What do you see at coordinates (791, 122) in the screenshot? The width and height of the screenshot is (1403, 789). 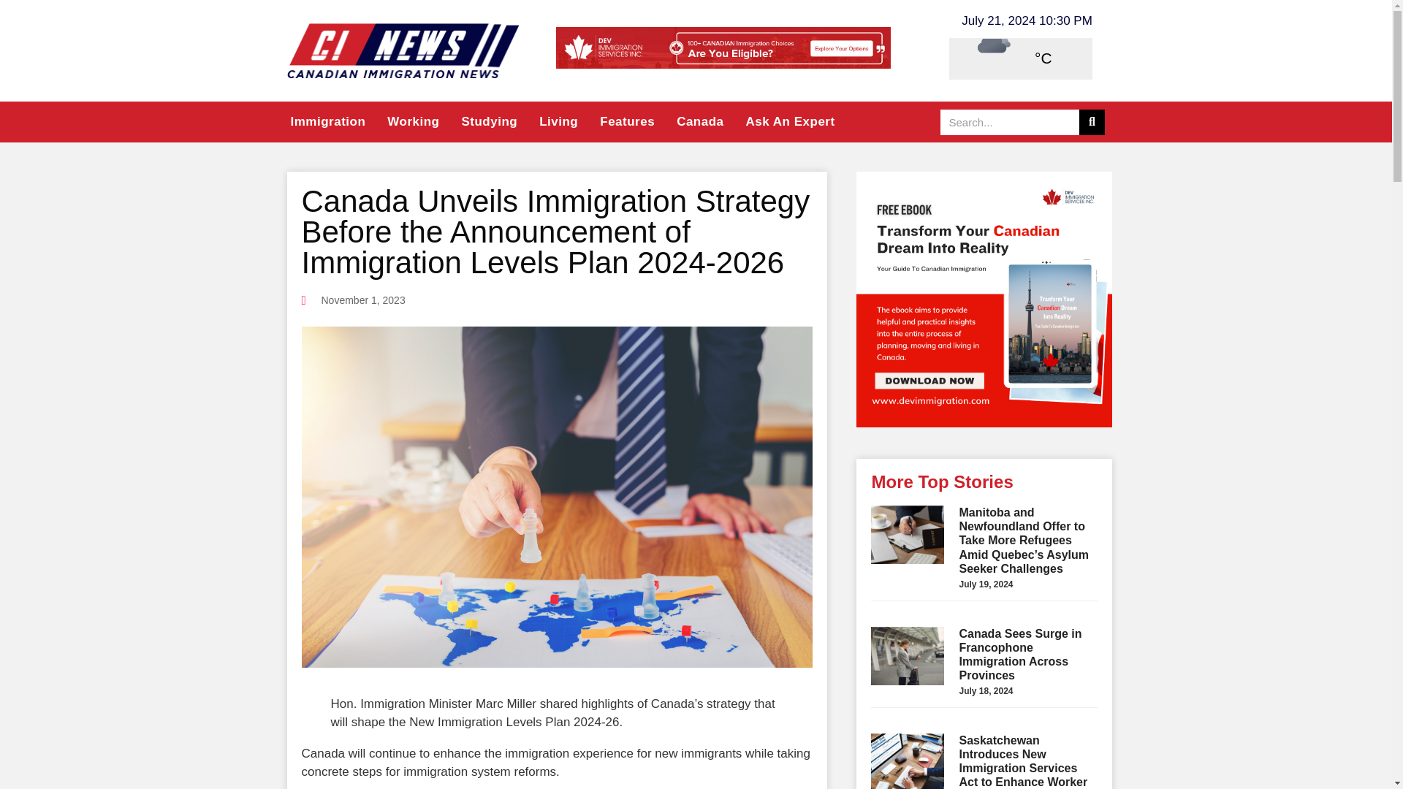 I see `Ask An Expert` at bounding box center [791, 122].